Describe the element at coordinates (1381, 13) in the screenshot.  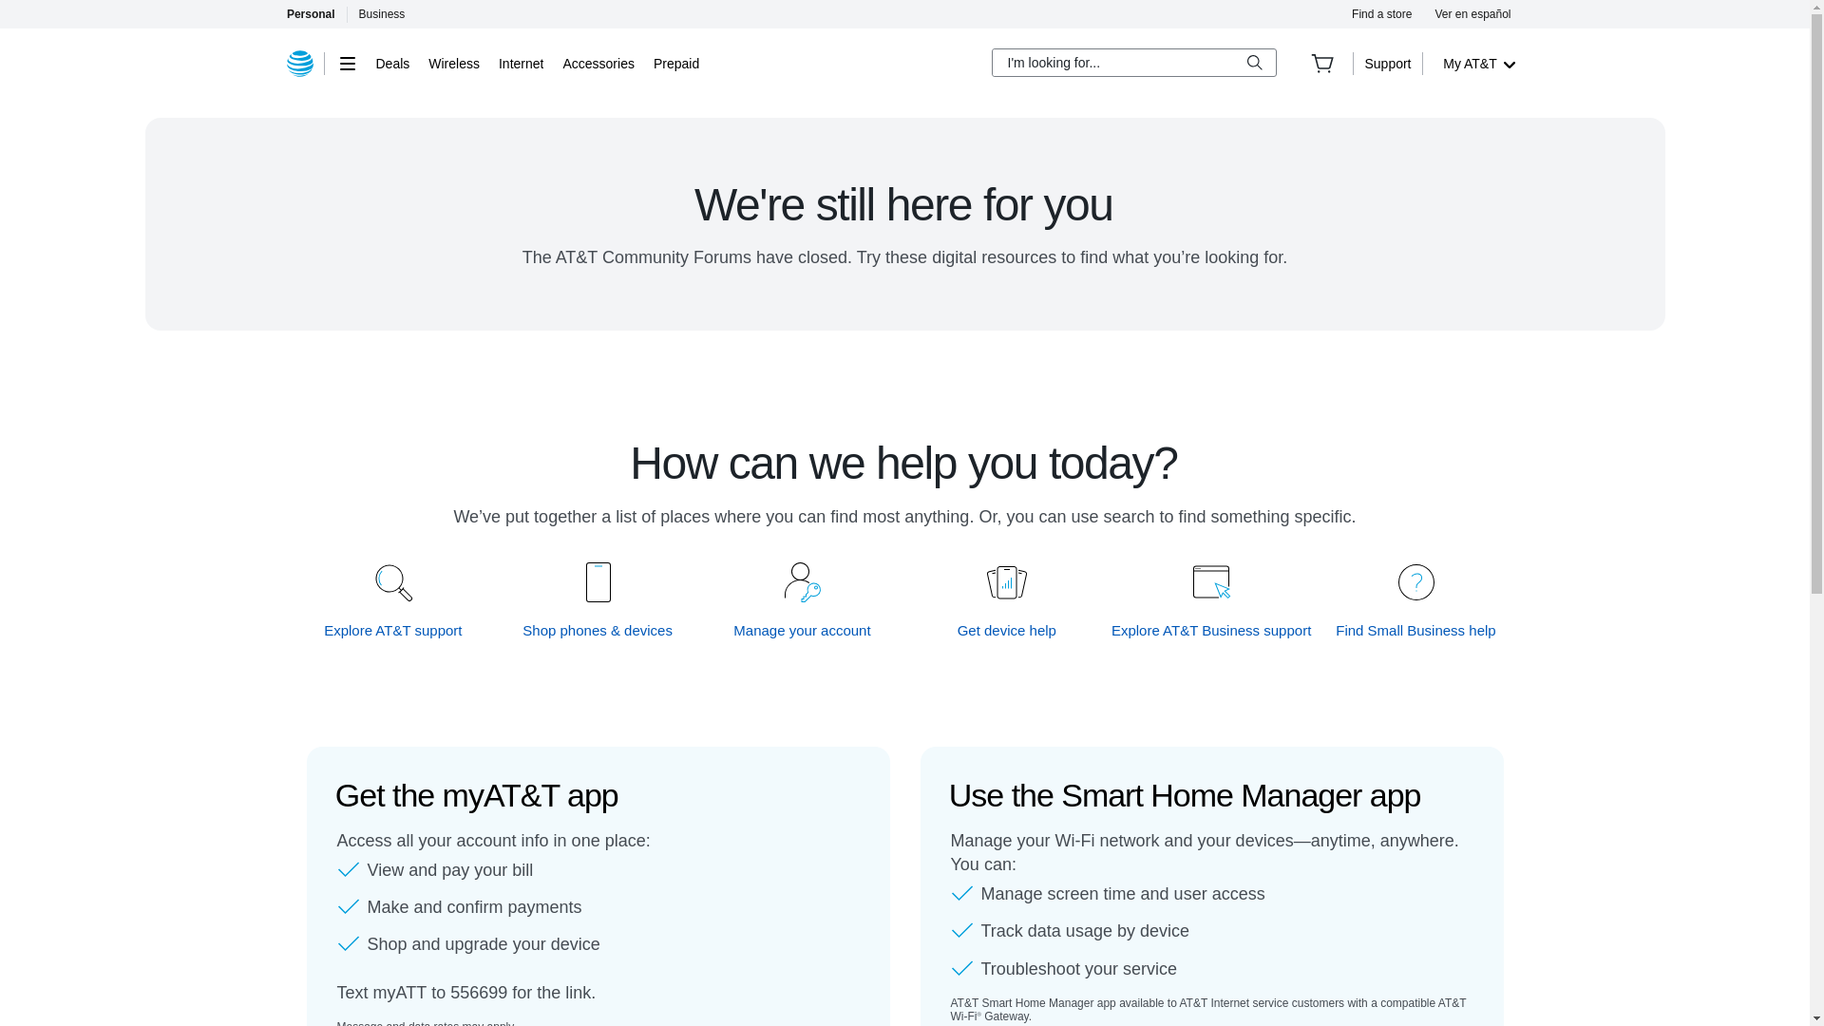
I see `Find a store` at that location.